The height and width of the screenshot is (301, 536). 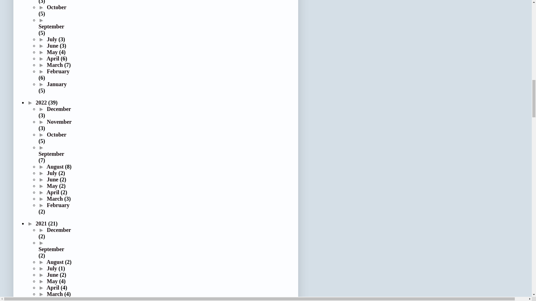 I want to click on July, so click(x=52, y=39).